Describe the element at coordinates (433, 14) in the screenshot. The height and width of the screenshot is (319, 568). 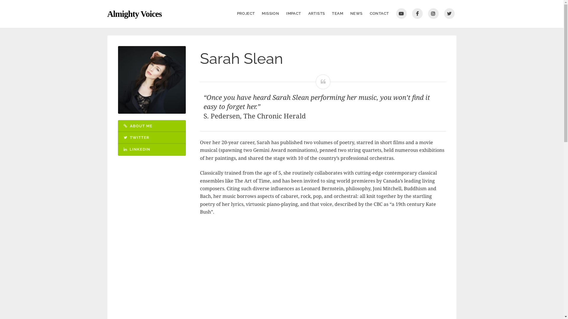
I see `INSTAGRAM` at that location.